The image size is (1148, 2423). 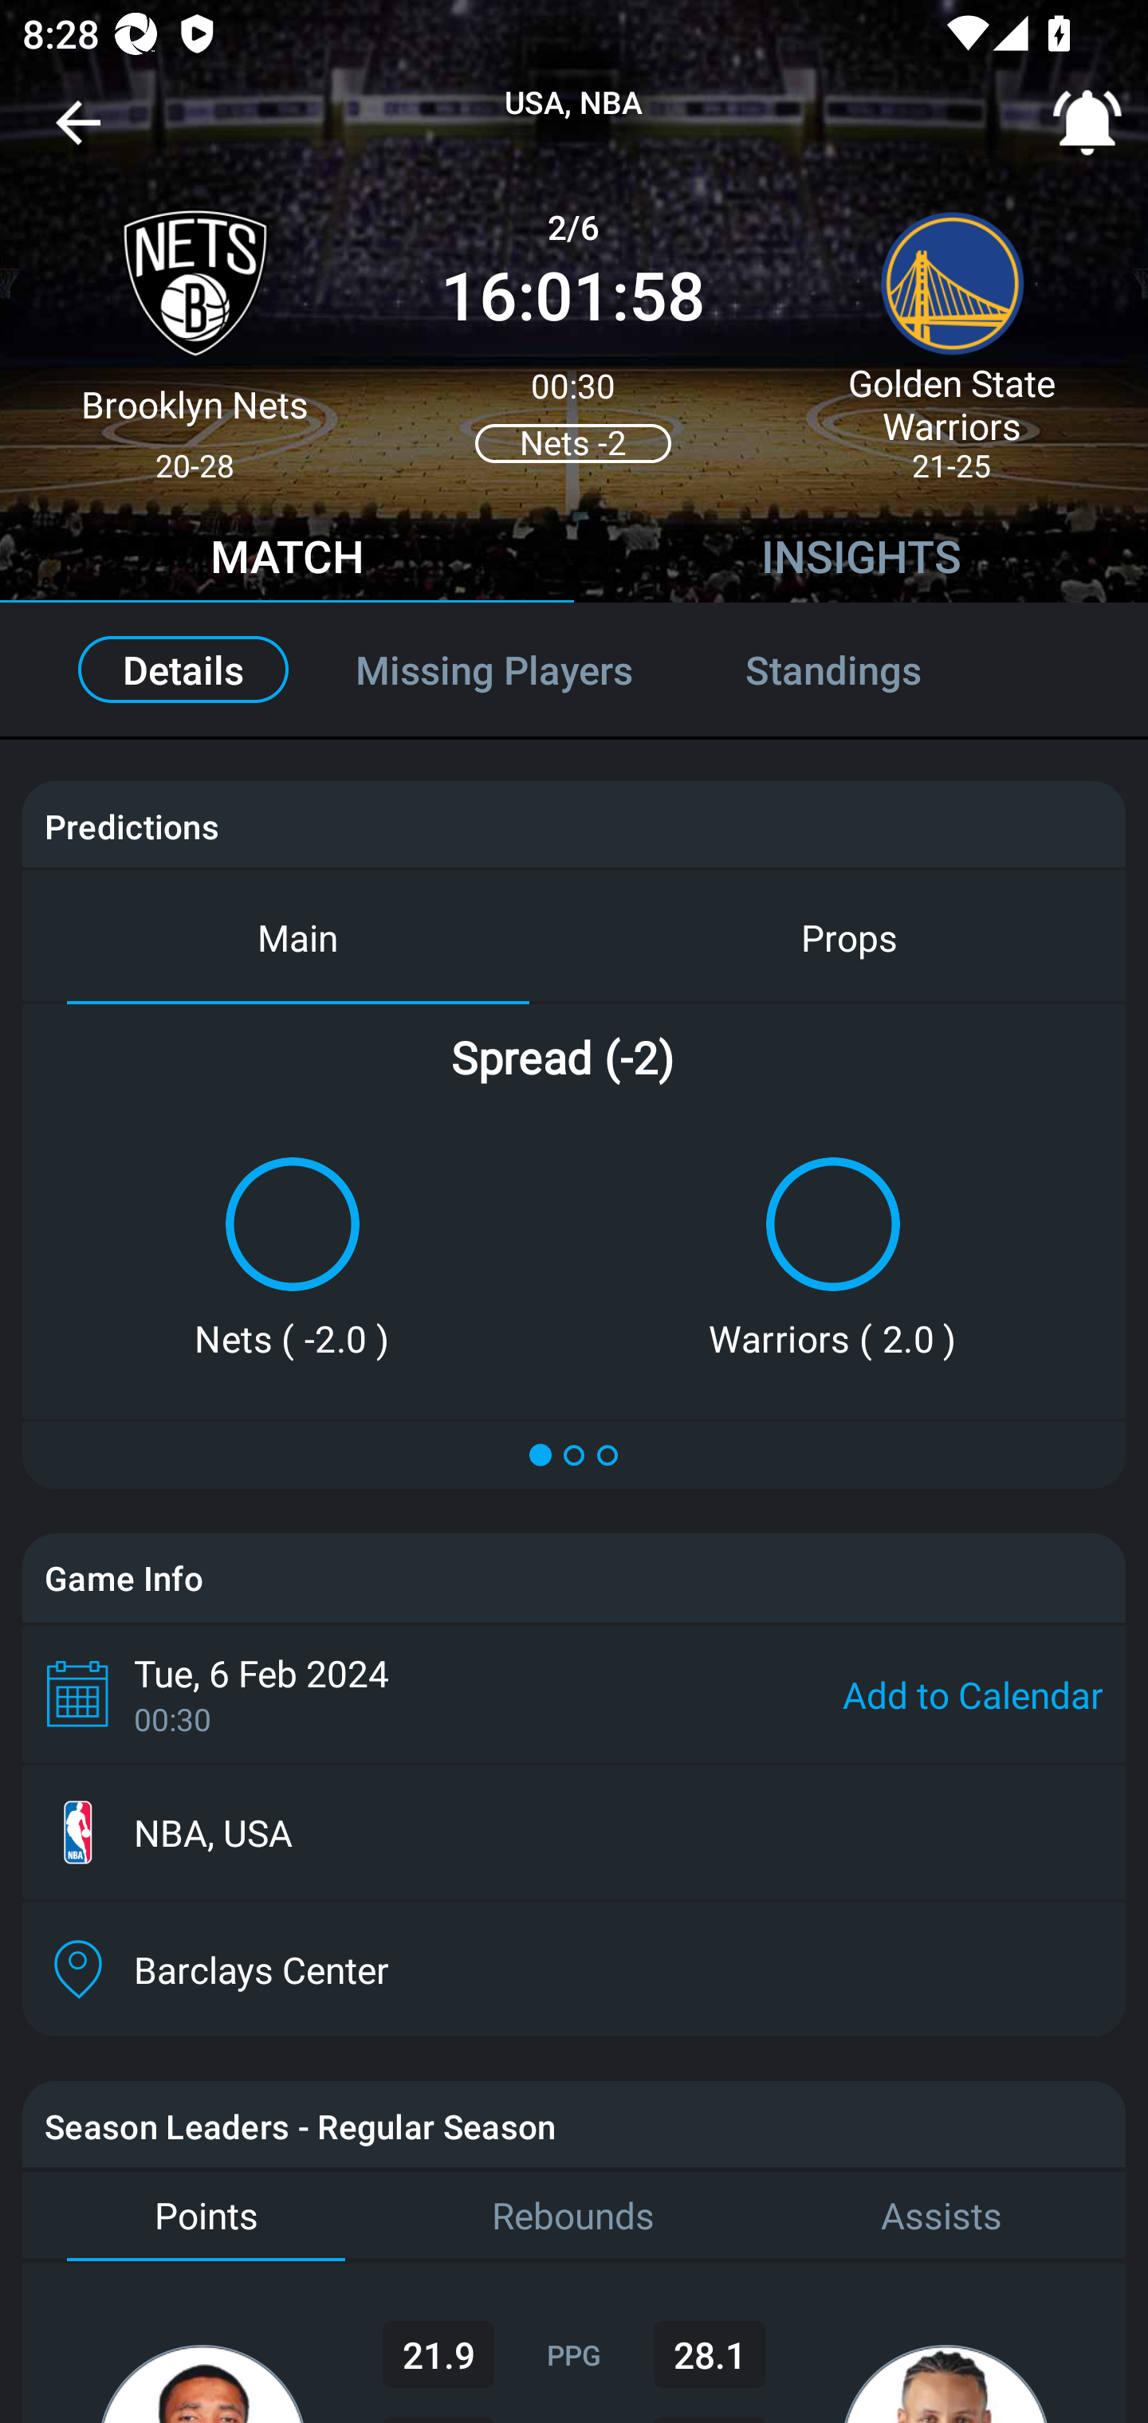 What do you see at coordinates (952, 332) in the screenshot?
I see `Golden State Warriors 21-25` at bounding box center [952, 332].